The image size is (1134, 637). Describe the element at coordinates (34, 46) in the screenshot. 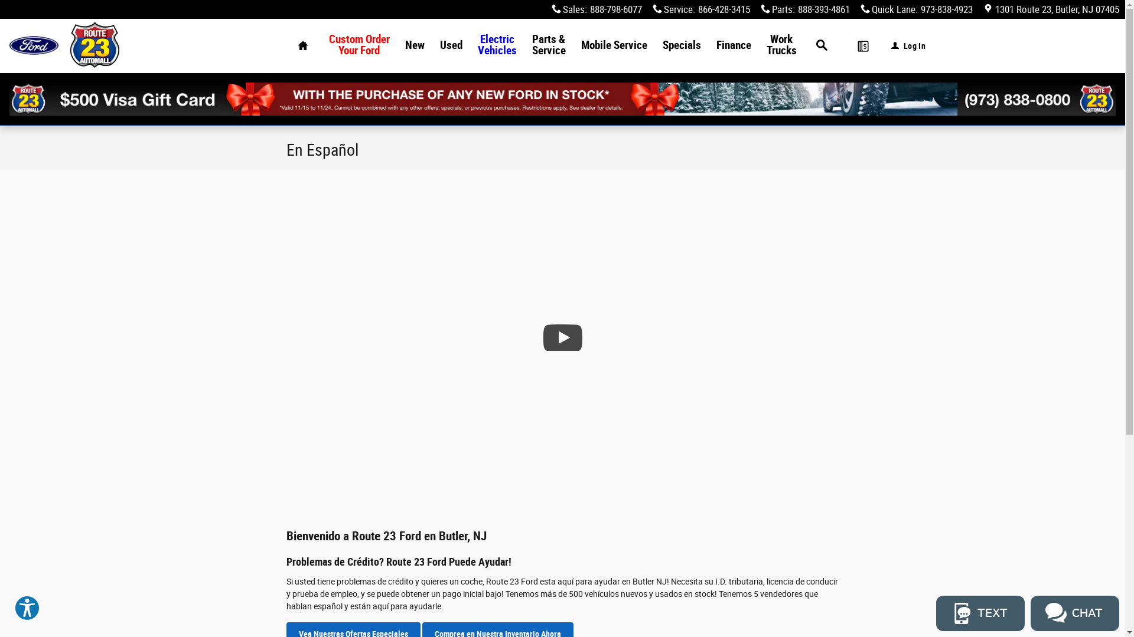

I see `Home` at that location.